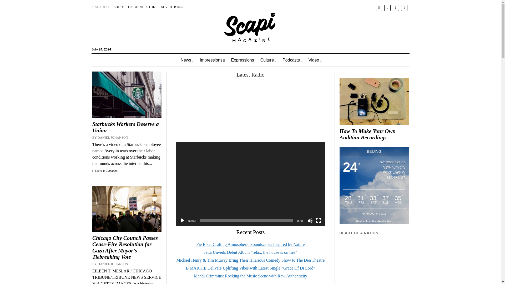 The height and width of the screenshot is (284, 505). What do you see at coordinates (310, 220) in the screenshot?
I see `Mute` at bounding box center [310, 220].